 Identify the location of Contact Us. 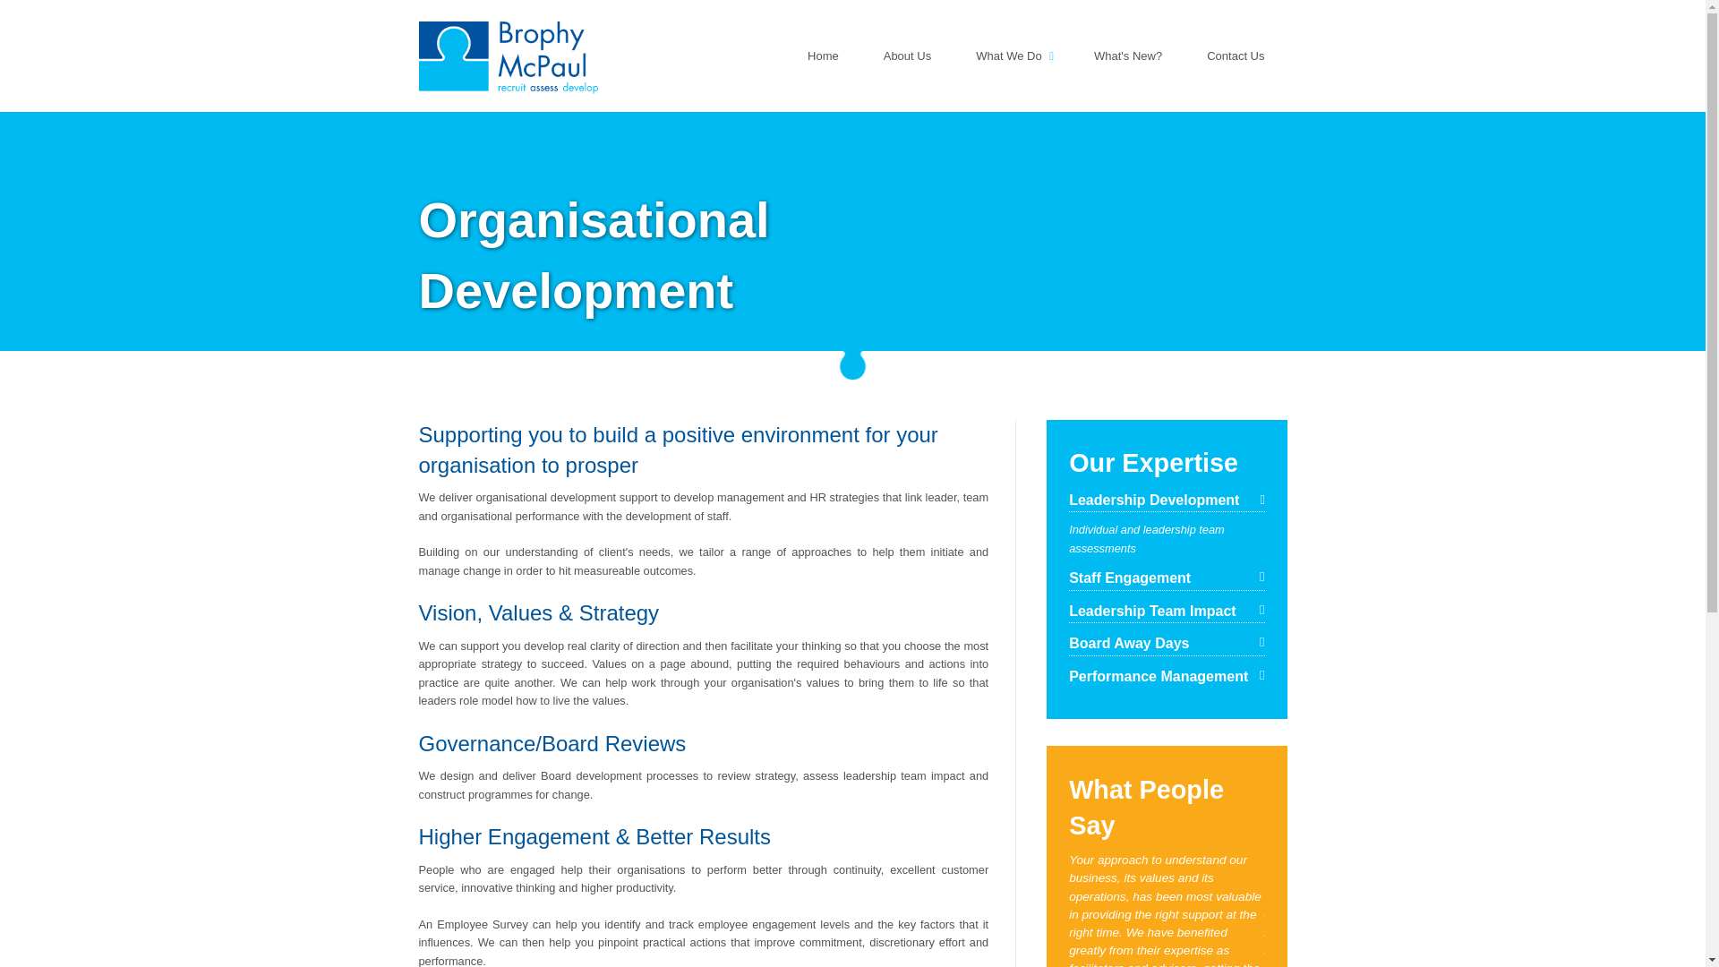
(1235, 56).